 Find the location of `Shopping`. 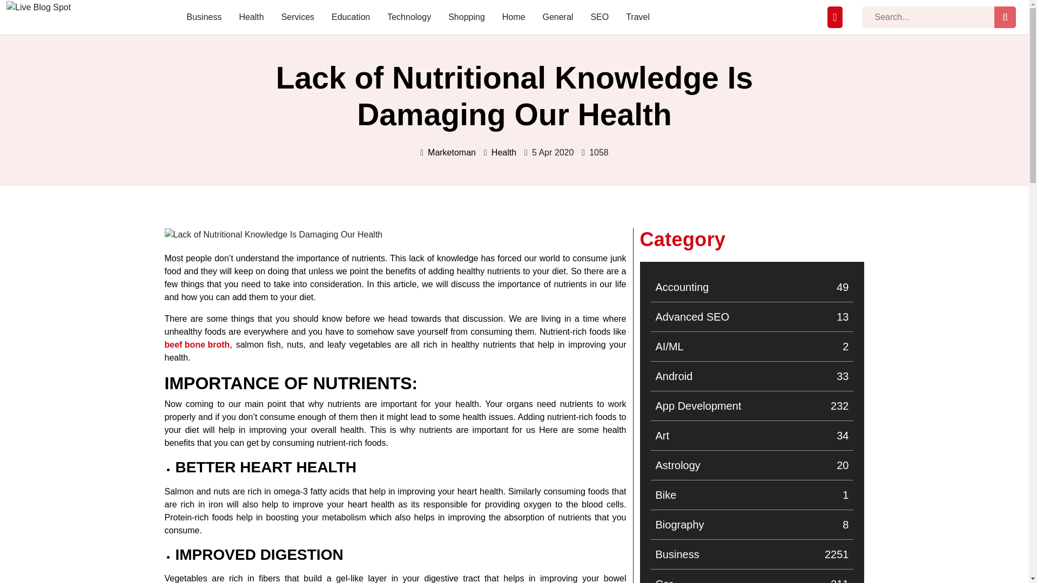

Shopping is located at coordinates (752, 287).